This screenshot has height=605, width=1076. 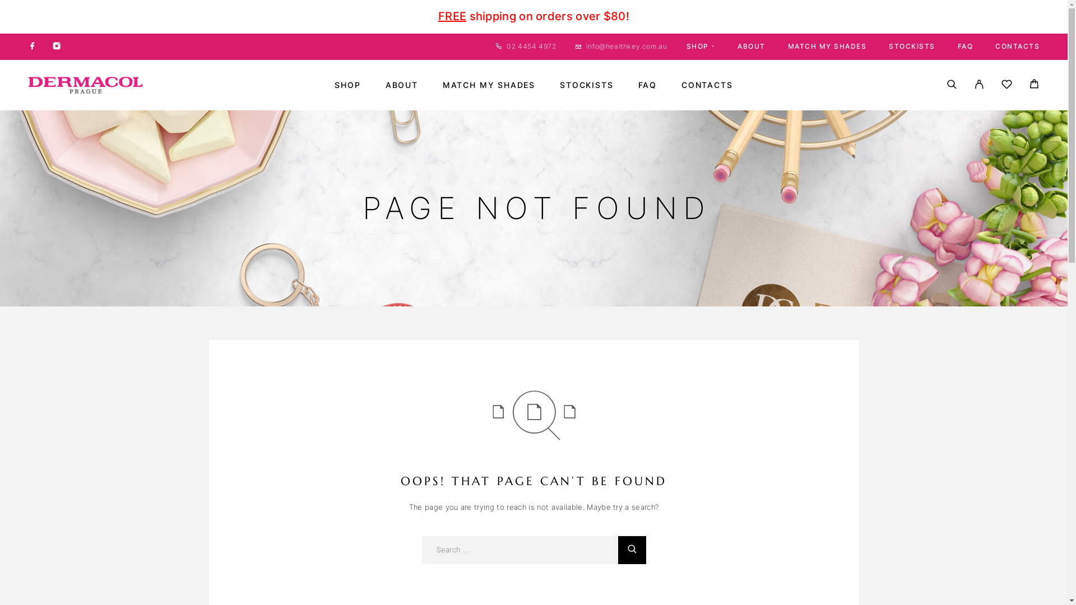 What do you see at coordinates (965, 46) in the screenshot?
I see `FAQ` at bounding box center [965, 46].